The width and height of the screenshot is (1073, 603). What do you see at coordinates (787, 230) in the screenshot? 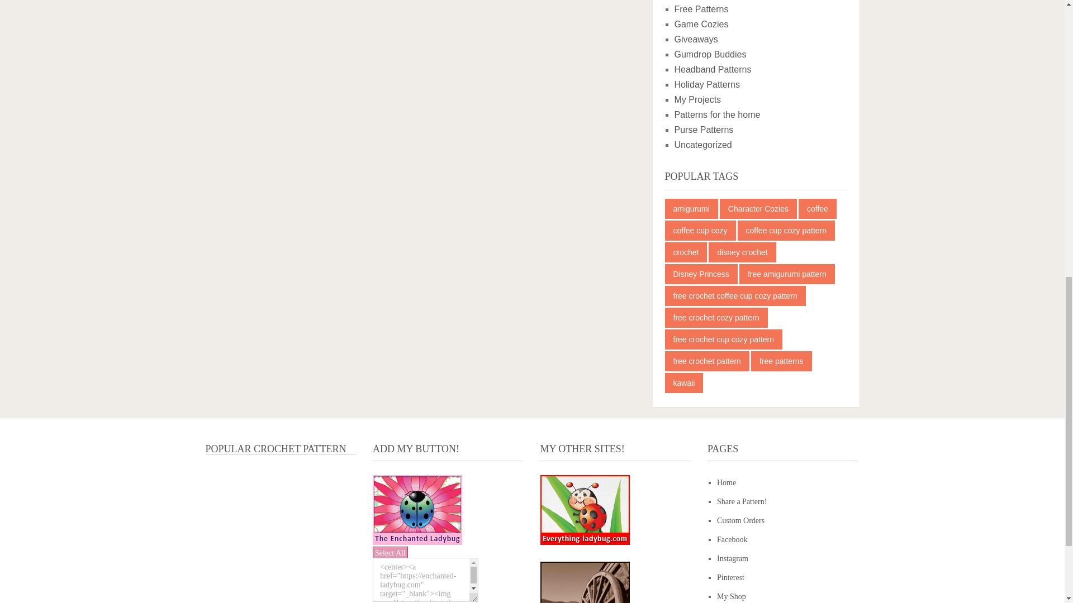
I see `6 topics` at bounding box center [787, 230].